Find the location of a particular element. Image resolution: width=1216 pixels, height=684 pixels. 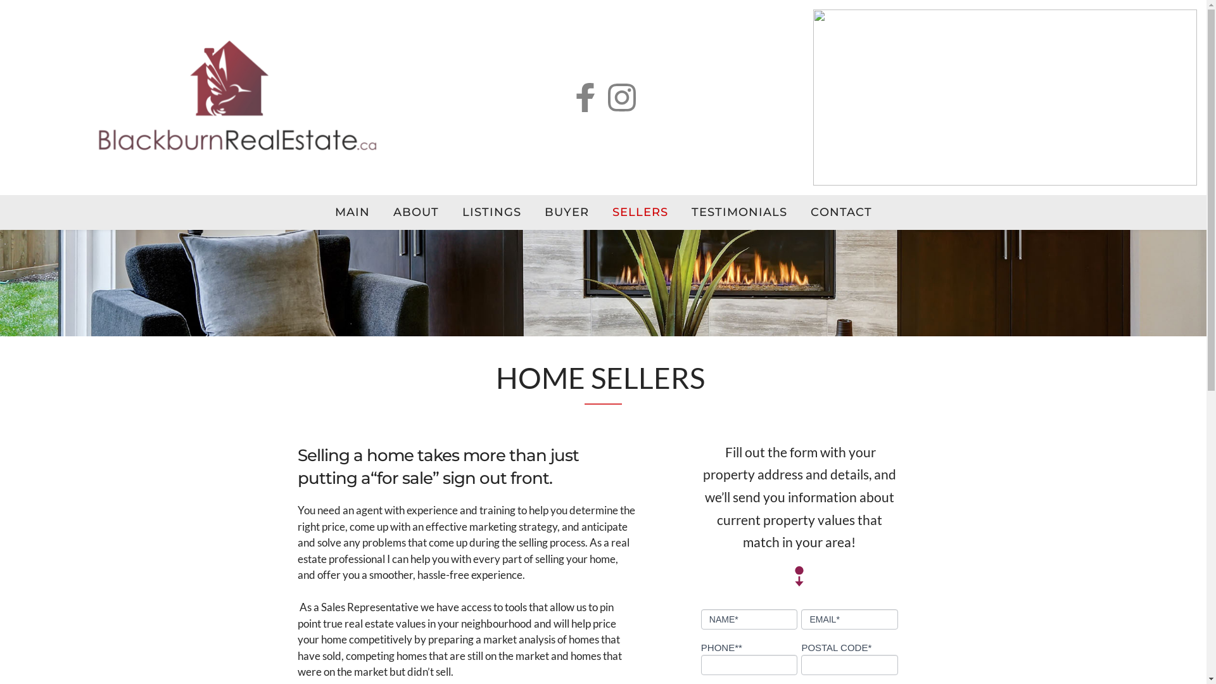

TESTIMONIALS is located at coordinates (738, 213).